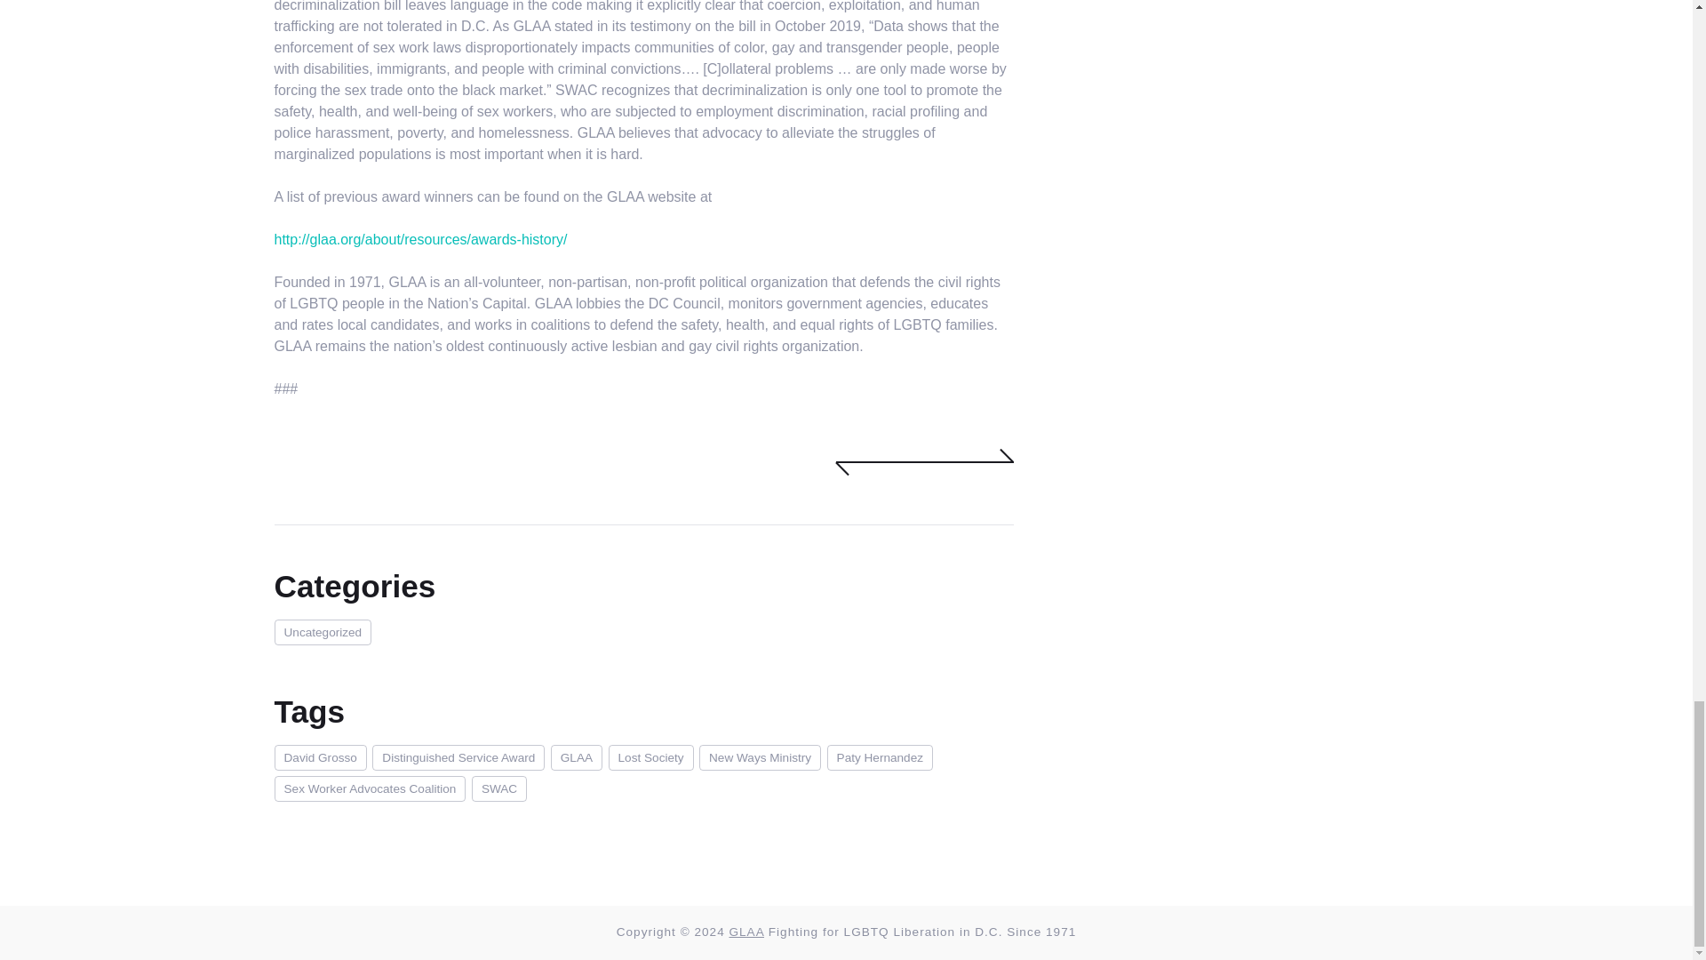  What do you see at coordinates (460, 756) in the screenshot?
I see `Distinguished Service Award` at bounding box center [460, 756].